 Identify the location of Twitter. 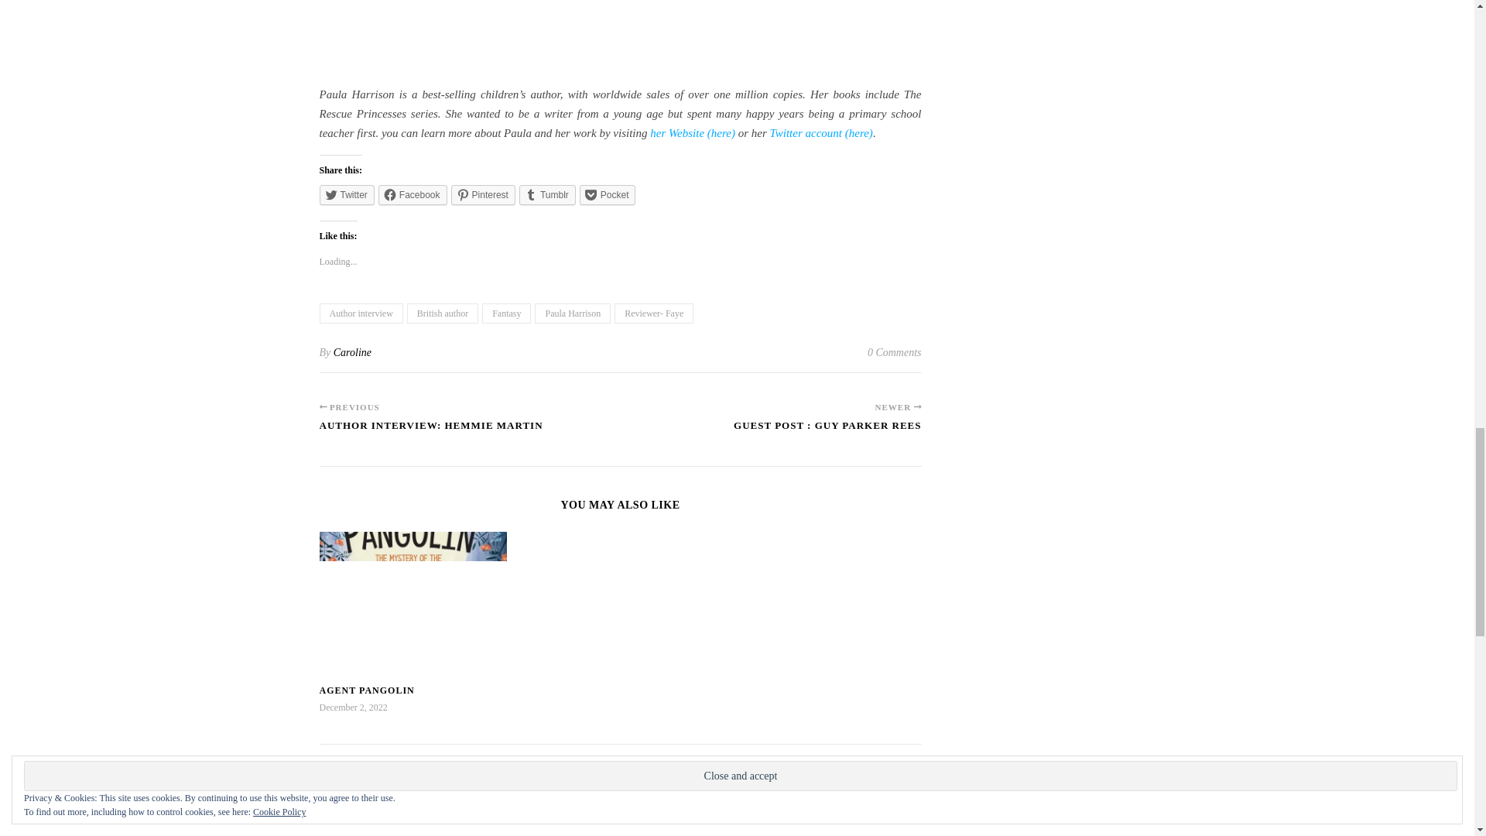
(347, 194).